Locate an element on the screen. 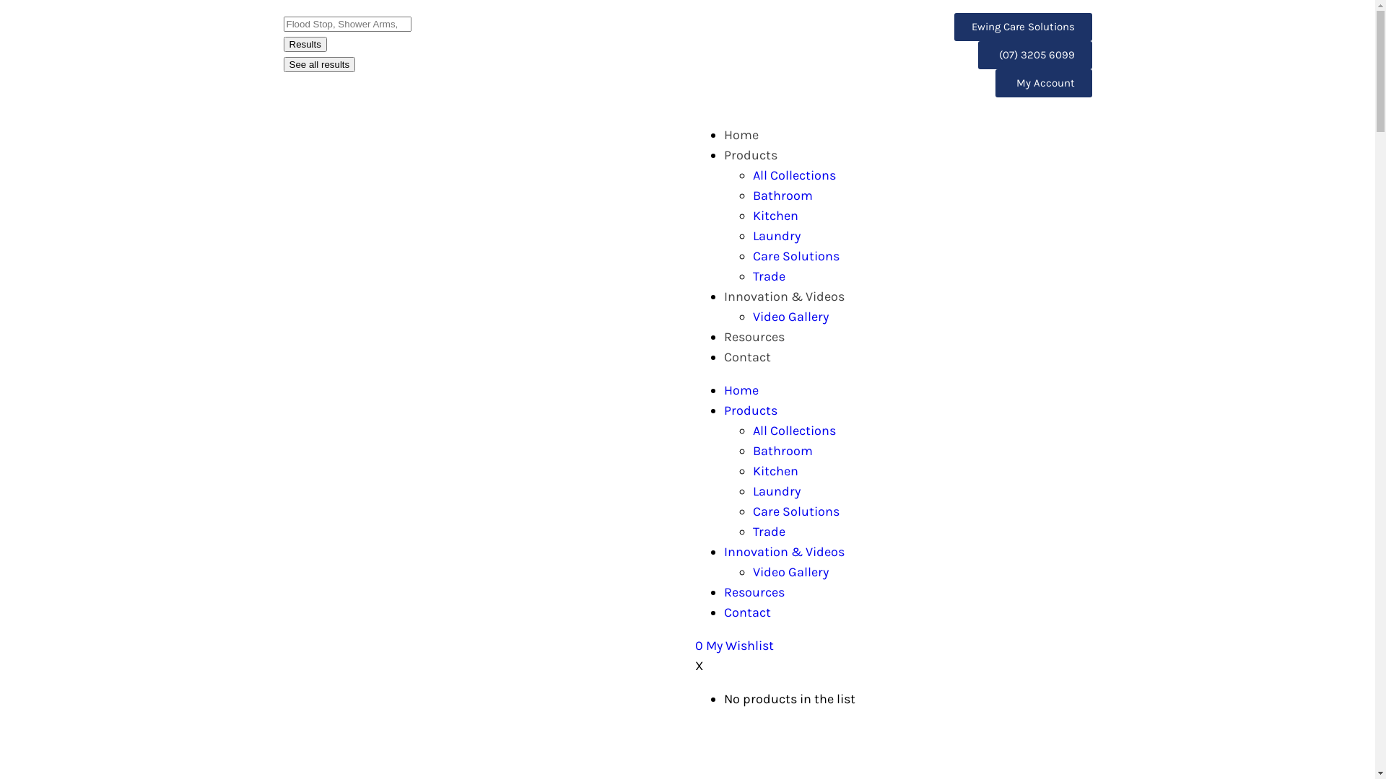  Care Solutions is located at coordinates (796, 256).